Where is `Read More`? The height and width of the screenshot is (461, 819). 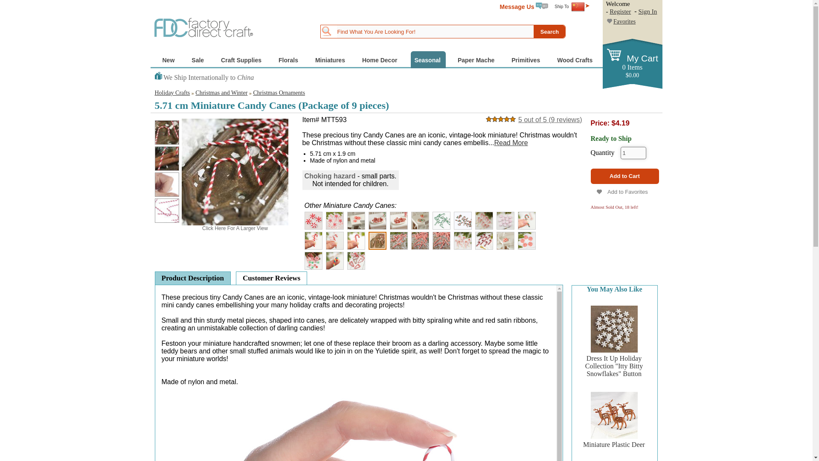 Read More is located at coordinates (510, 143).